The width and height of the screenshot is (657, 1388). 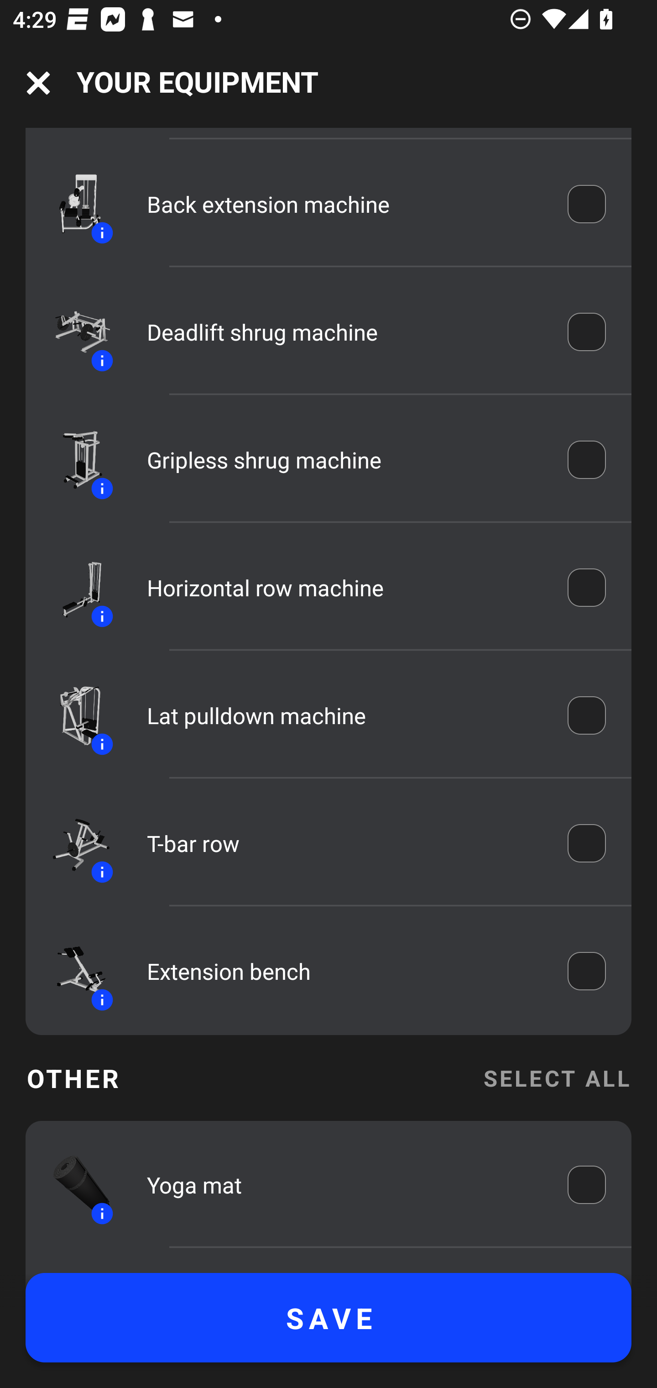 I want to click on Equipment icon Information icon, so click(x=73, y=971).